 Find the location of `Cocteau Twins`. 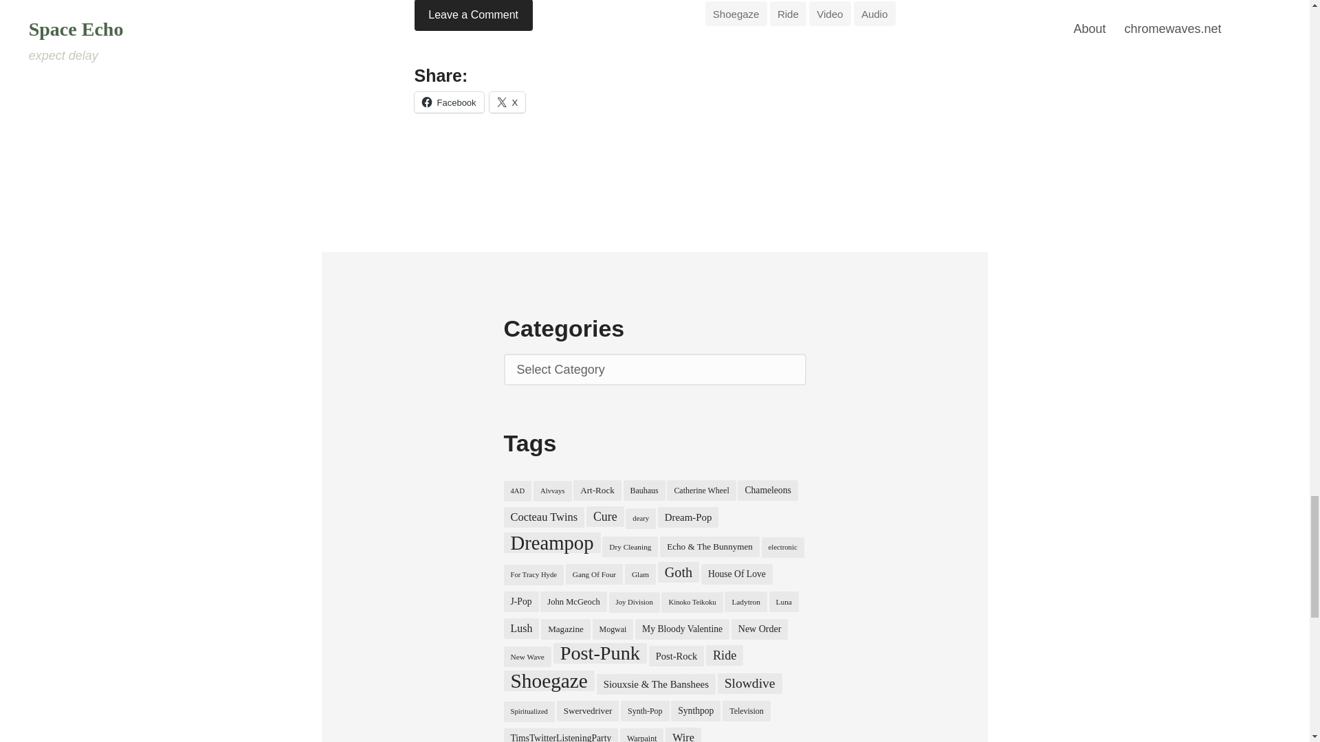

Cocteau Twins is located at coordinates (543, 517).